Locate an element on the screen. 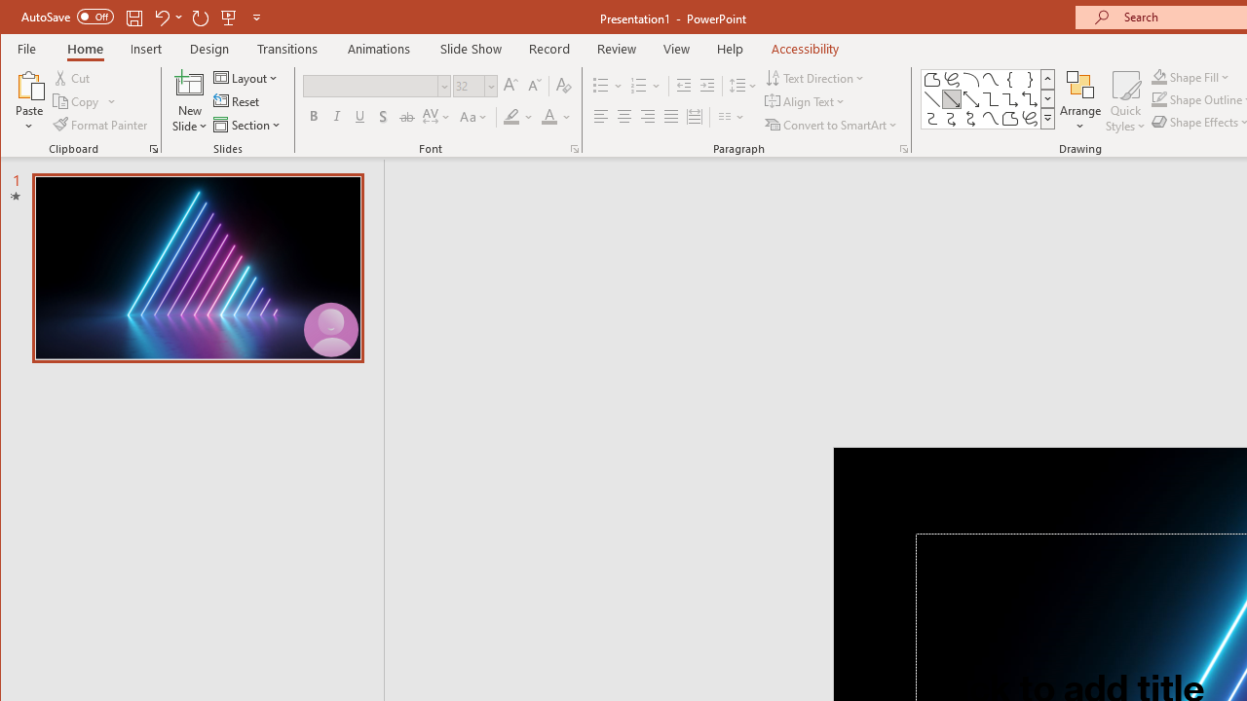 The width and height of the screenshot is (1247, 701). Connector: Curved Double-Arrow is located at coordinates (970, 119).